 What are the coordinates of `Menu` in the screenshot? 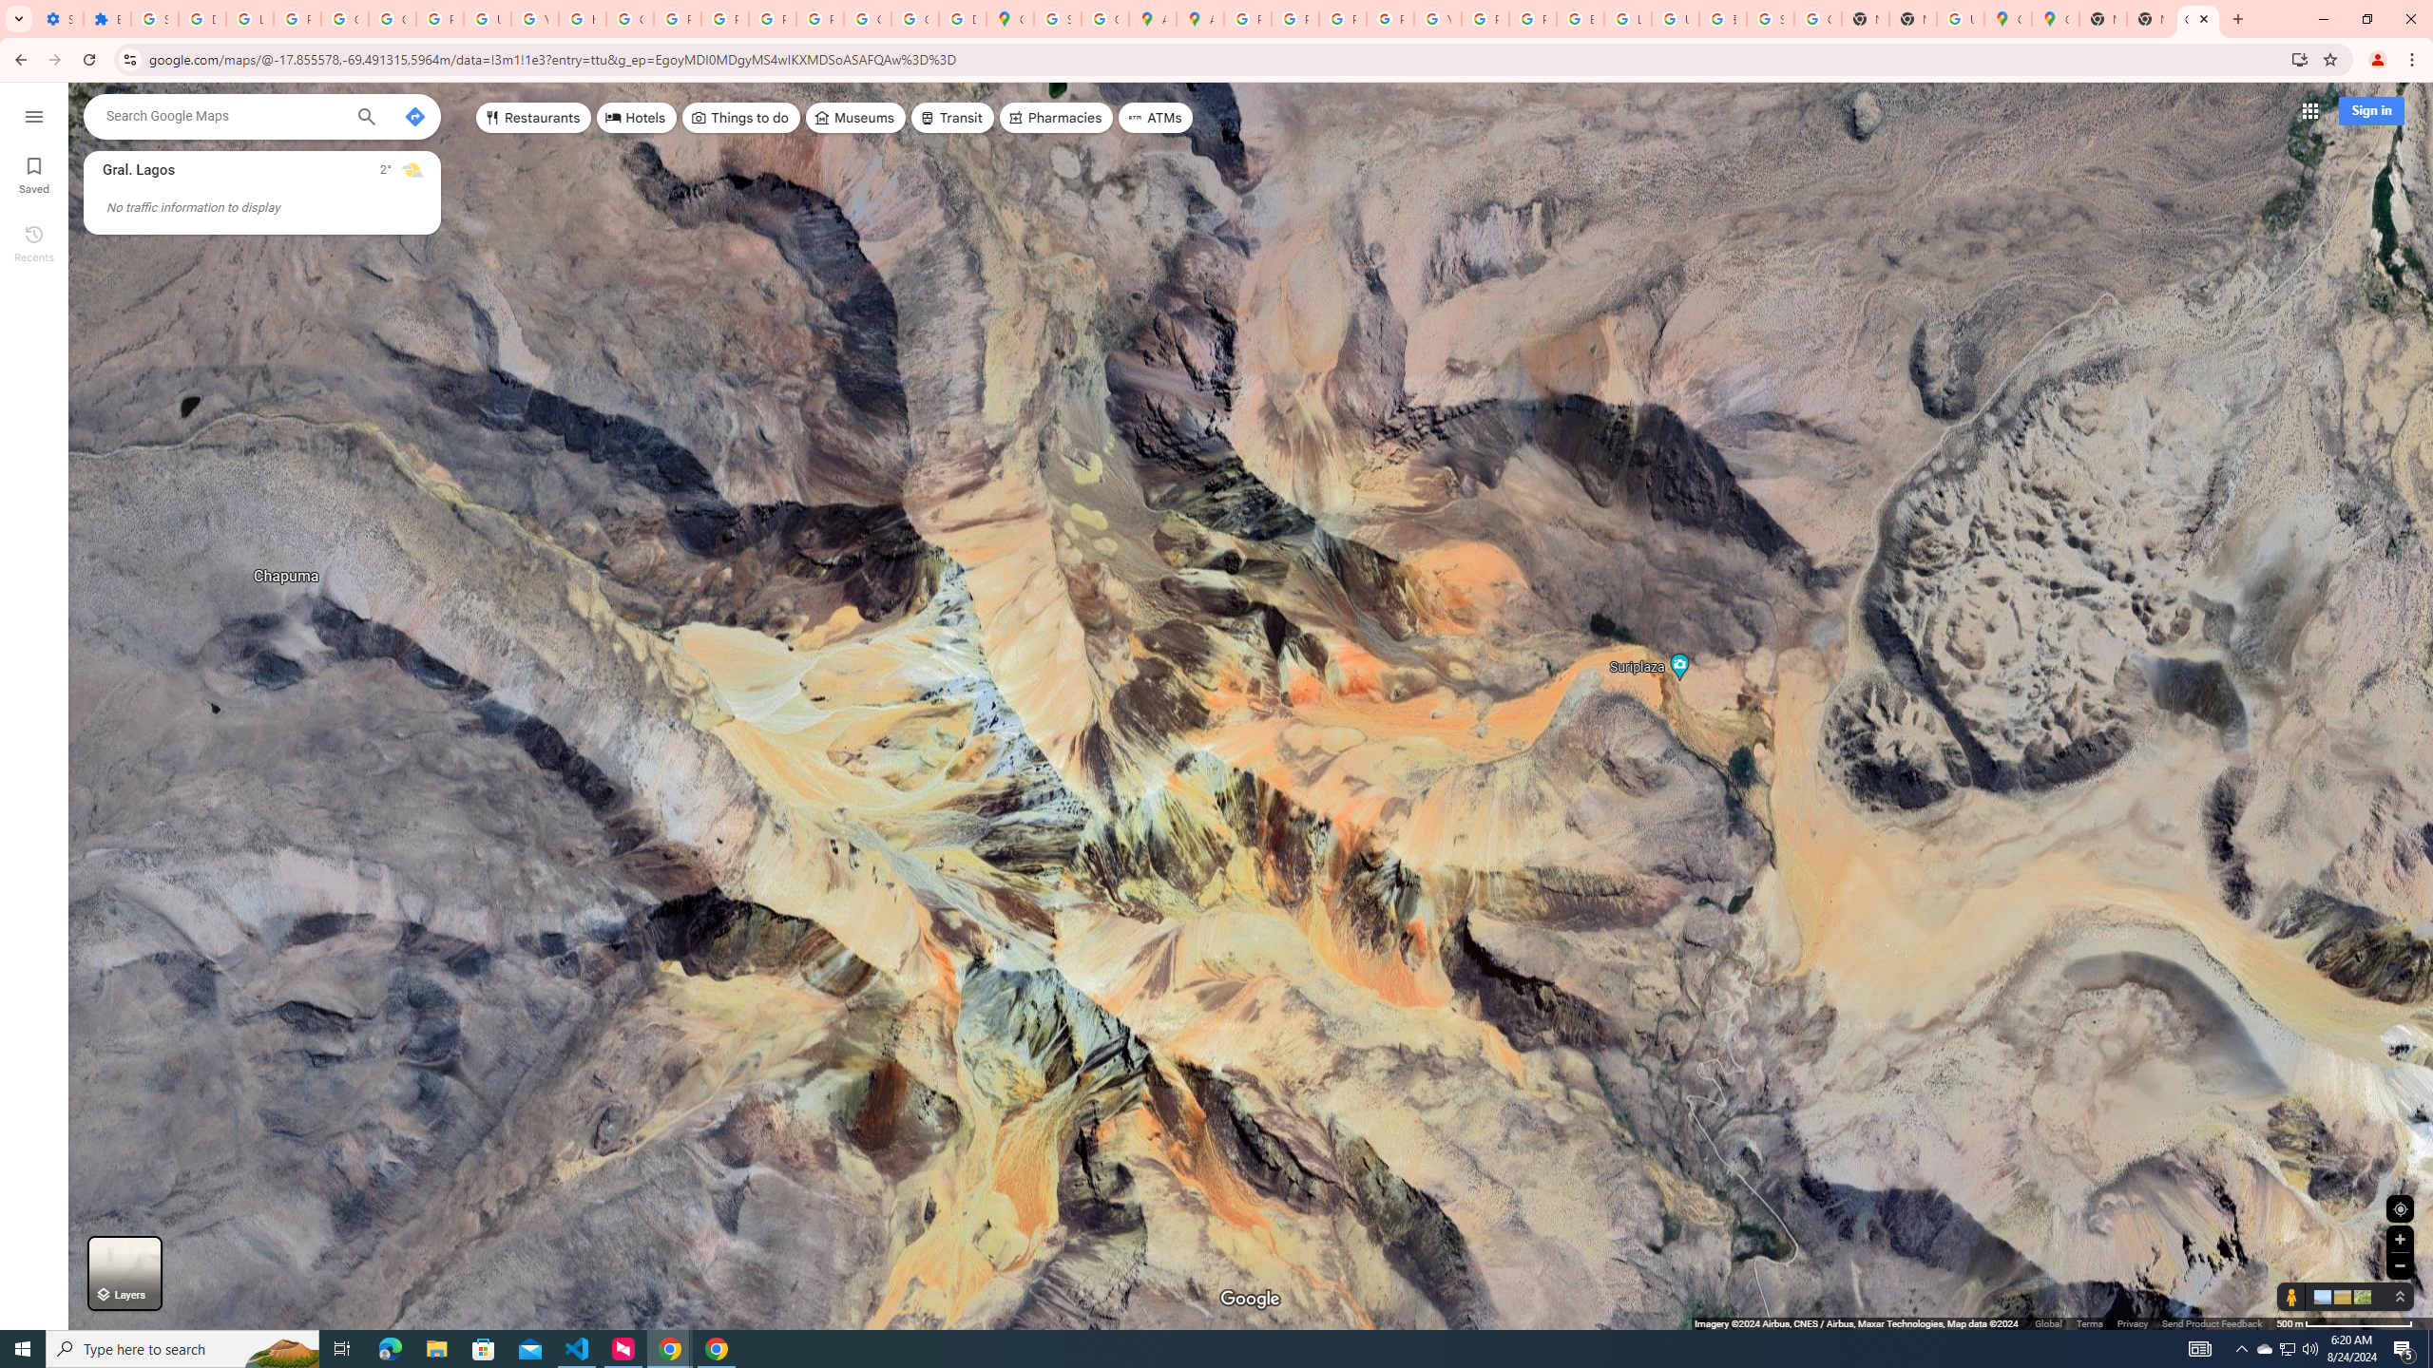 It's located at (34, 115).